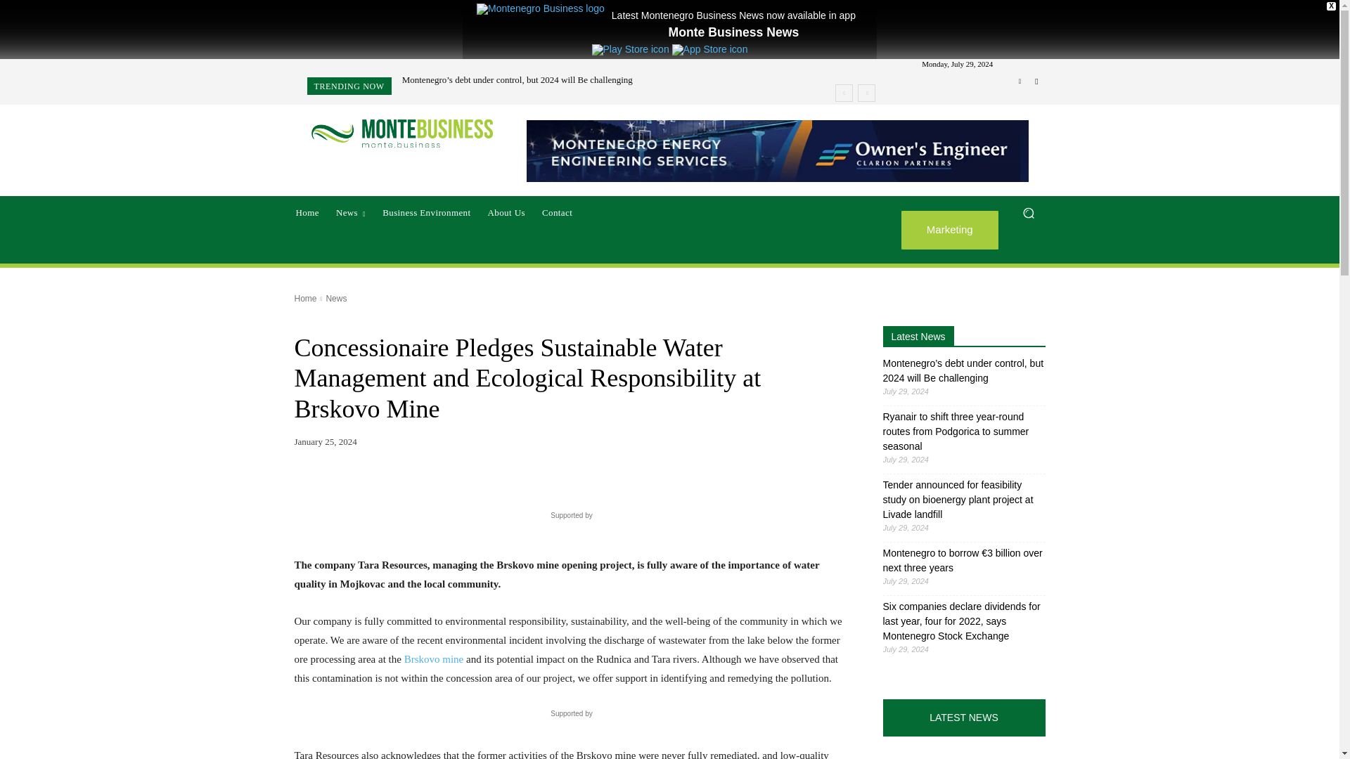  Describe the element at coordinates (506, 212) in the screenshot. I see `About Us` at that location.